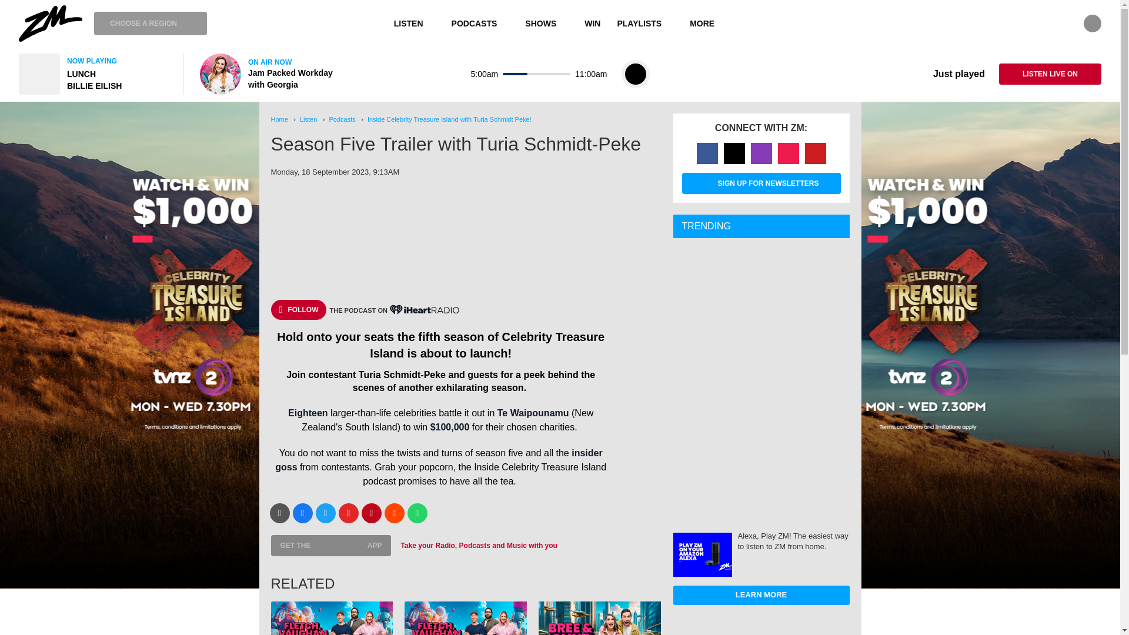 The height and width of the screenshot is (635, 1129). I want to click on PODCASTS, so click(480, 24).